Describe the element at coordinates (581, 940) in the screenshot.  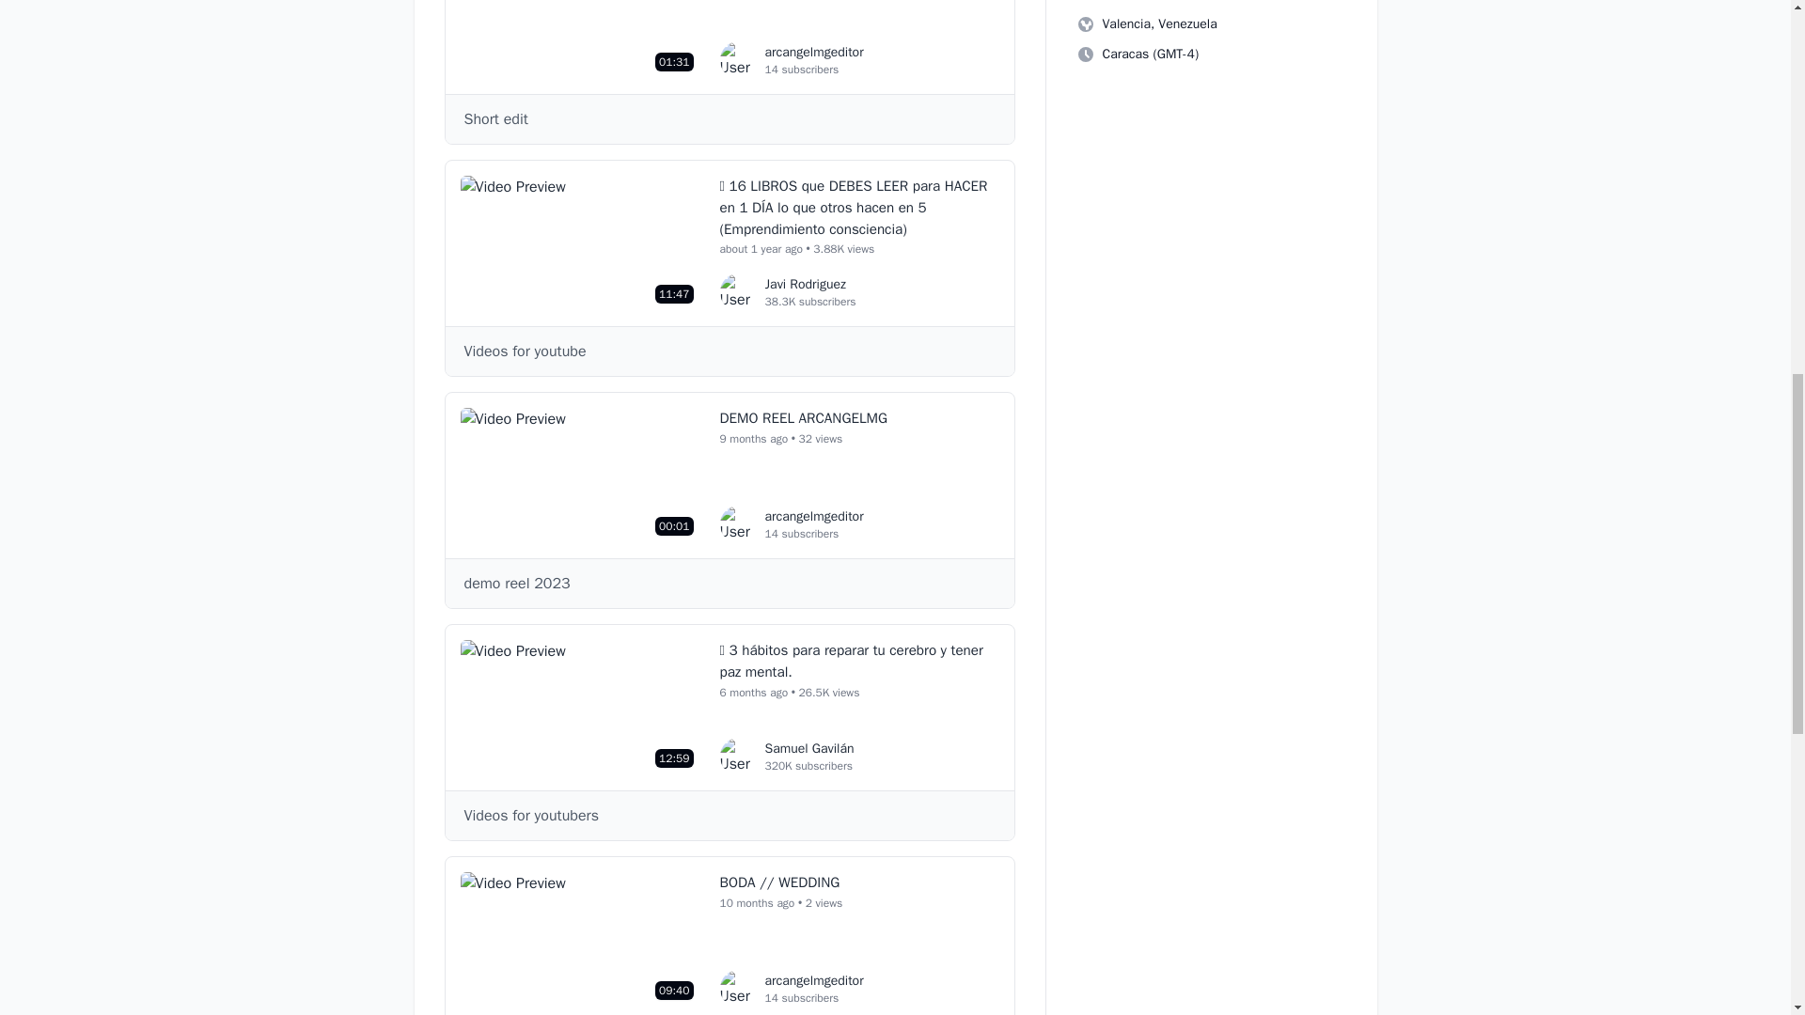
I see `01:31` at that location.